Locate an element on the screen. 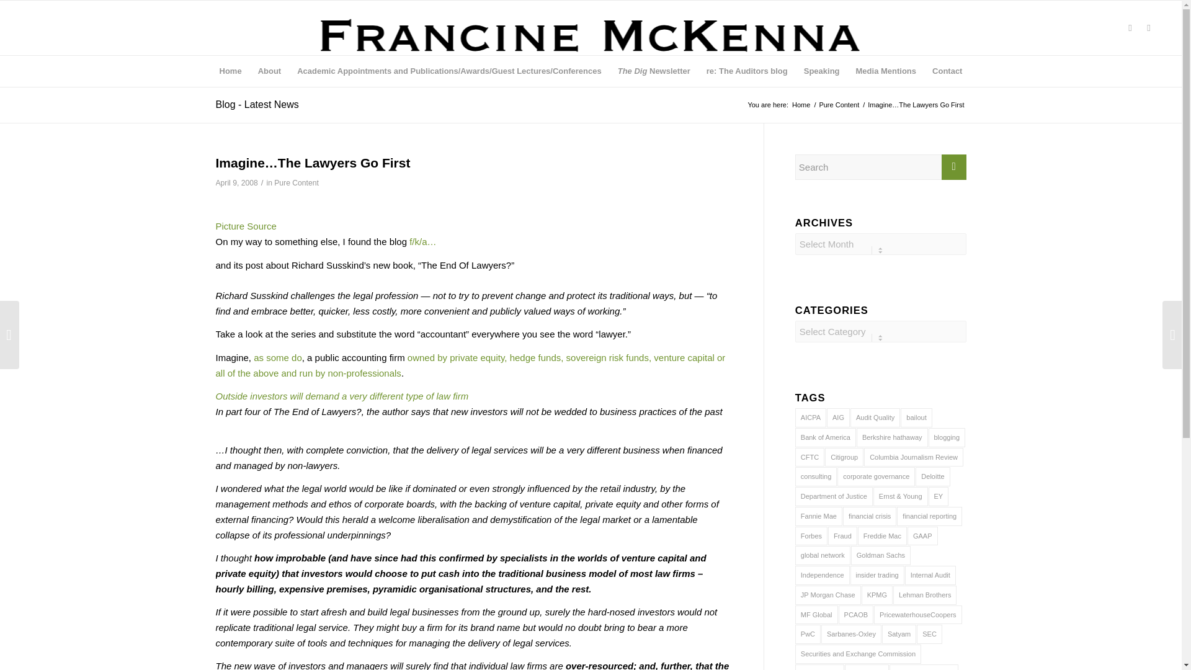  Picture Source is located at coordinates (246, 226).